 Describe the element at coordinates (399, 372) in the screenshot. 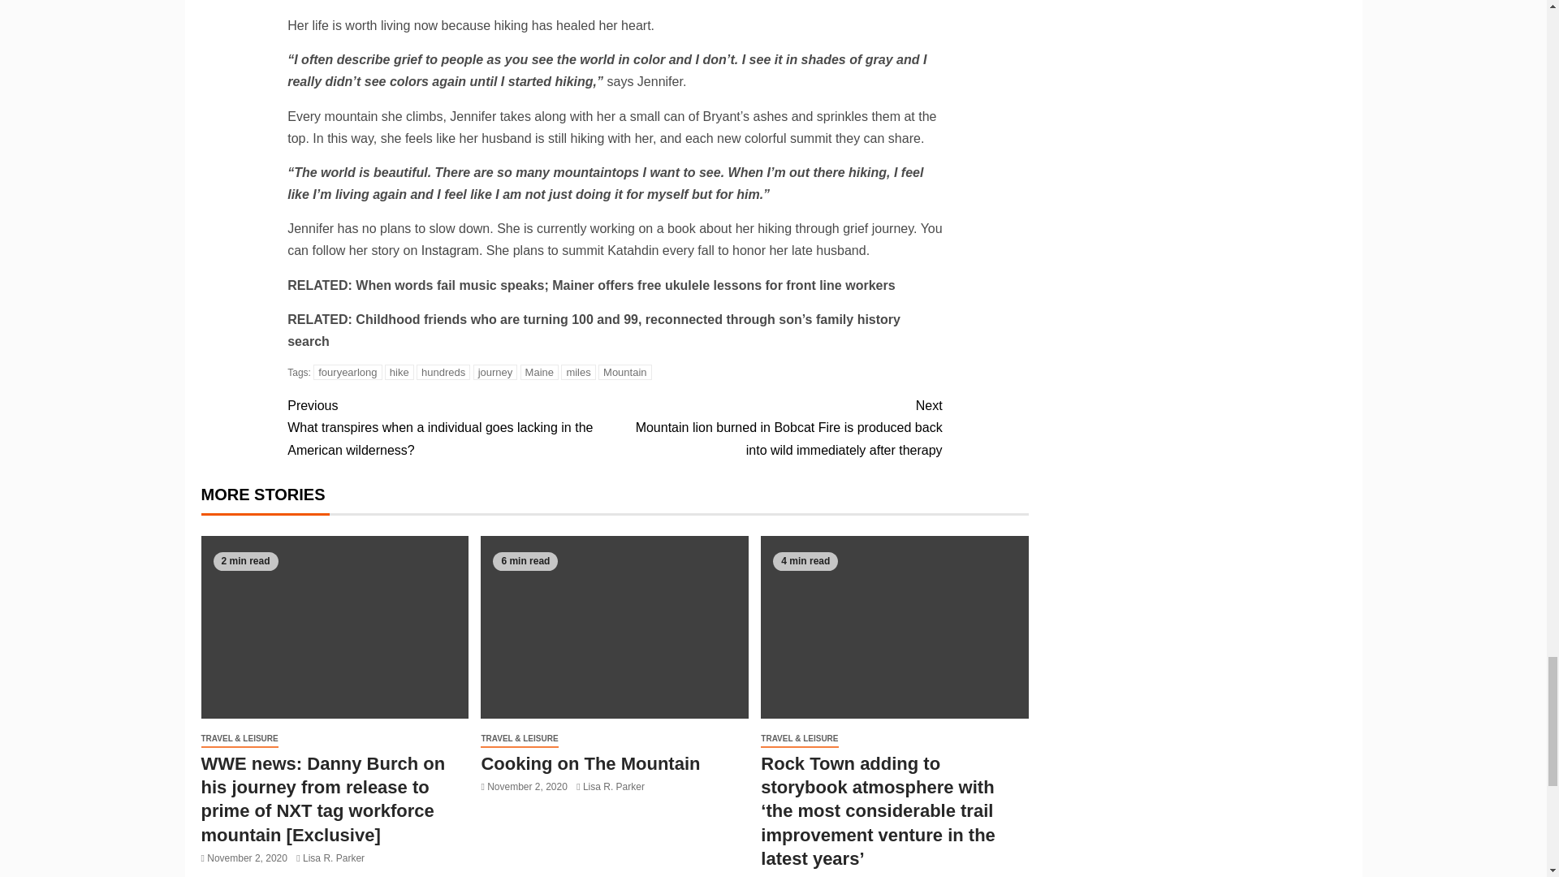

I see `hike` at that location.